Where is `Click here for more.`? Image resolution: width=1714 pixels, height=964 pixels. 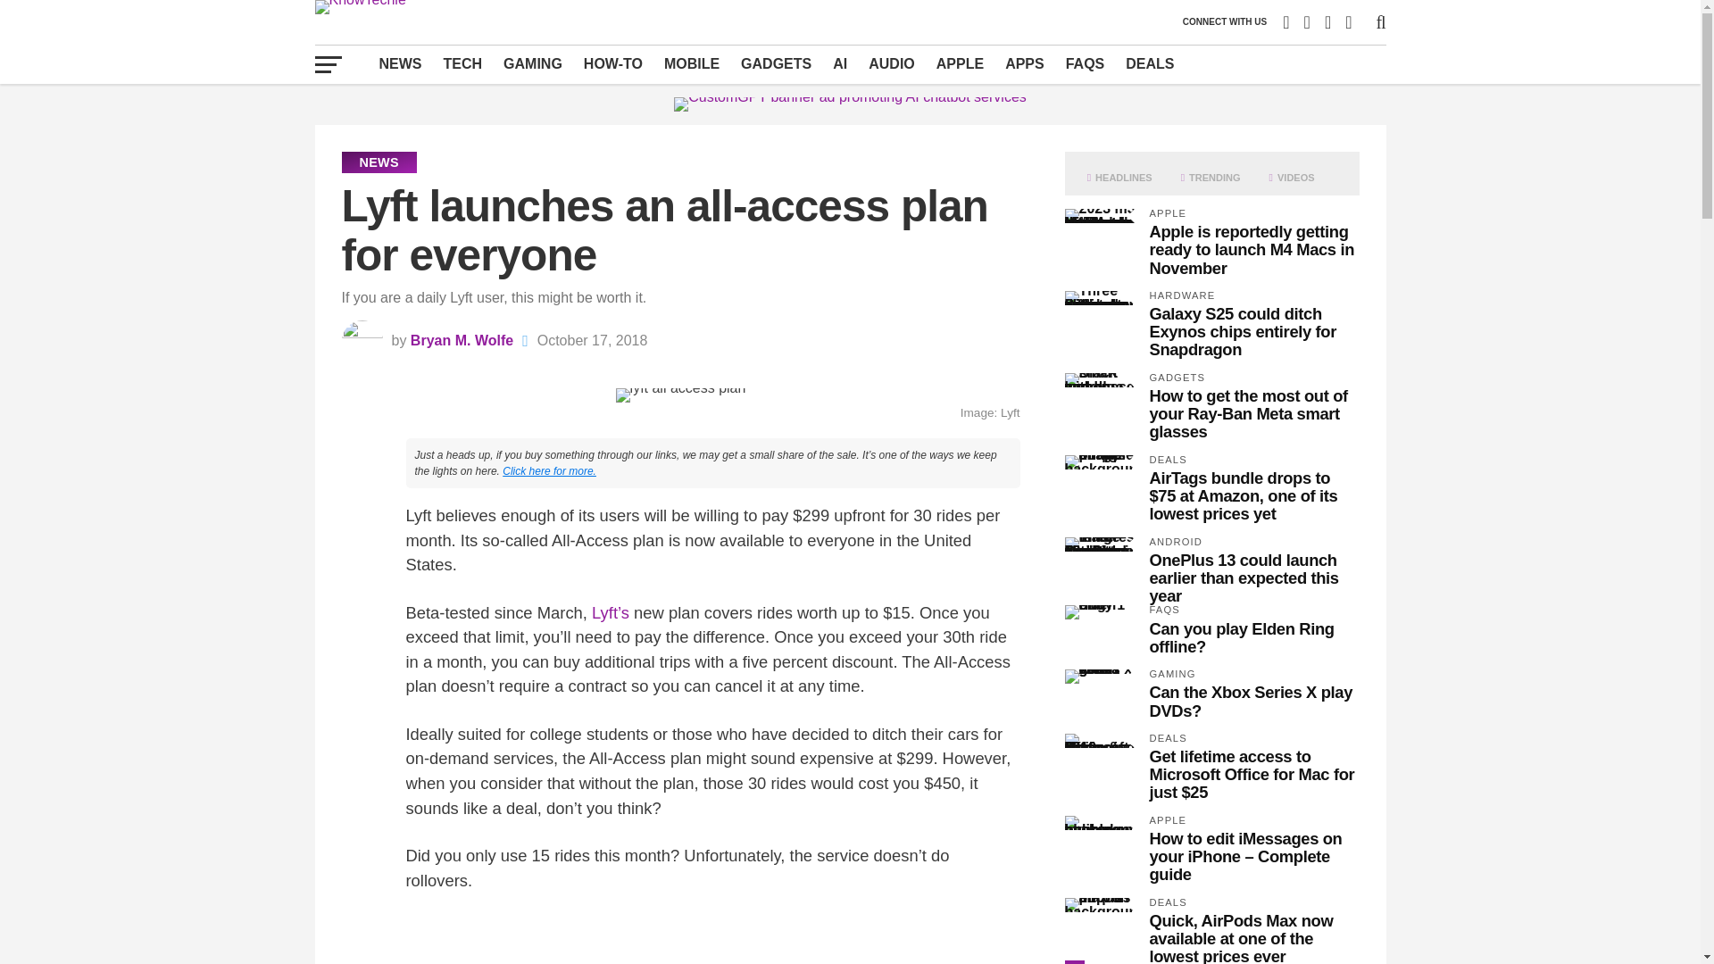
Click here for more. is located at coordinates (549, 470).